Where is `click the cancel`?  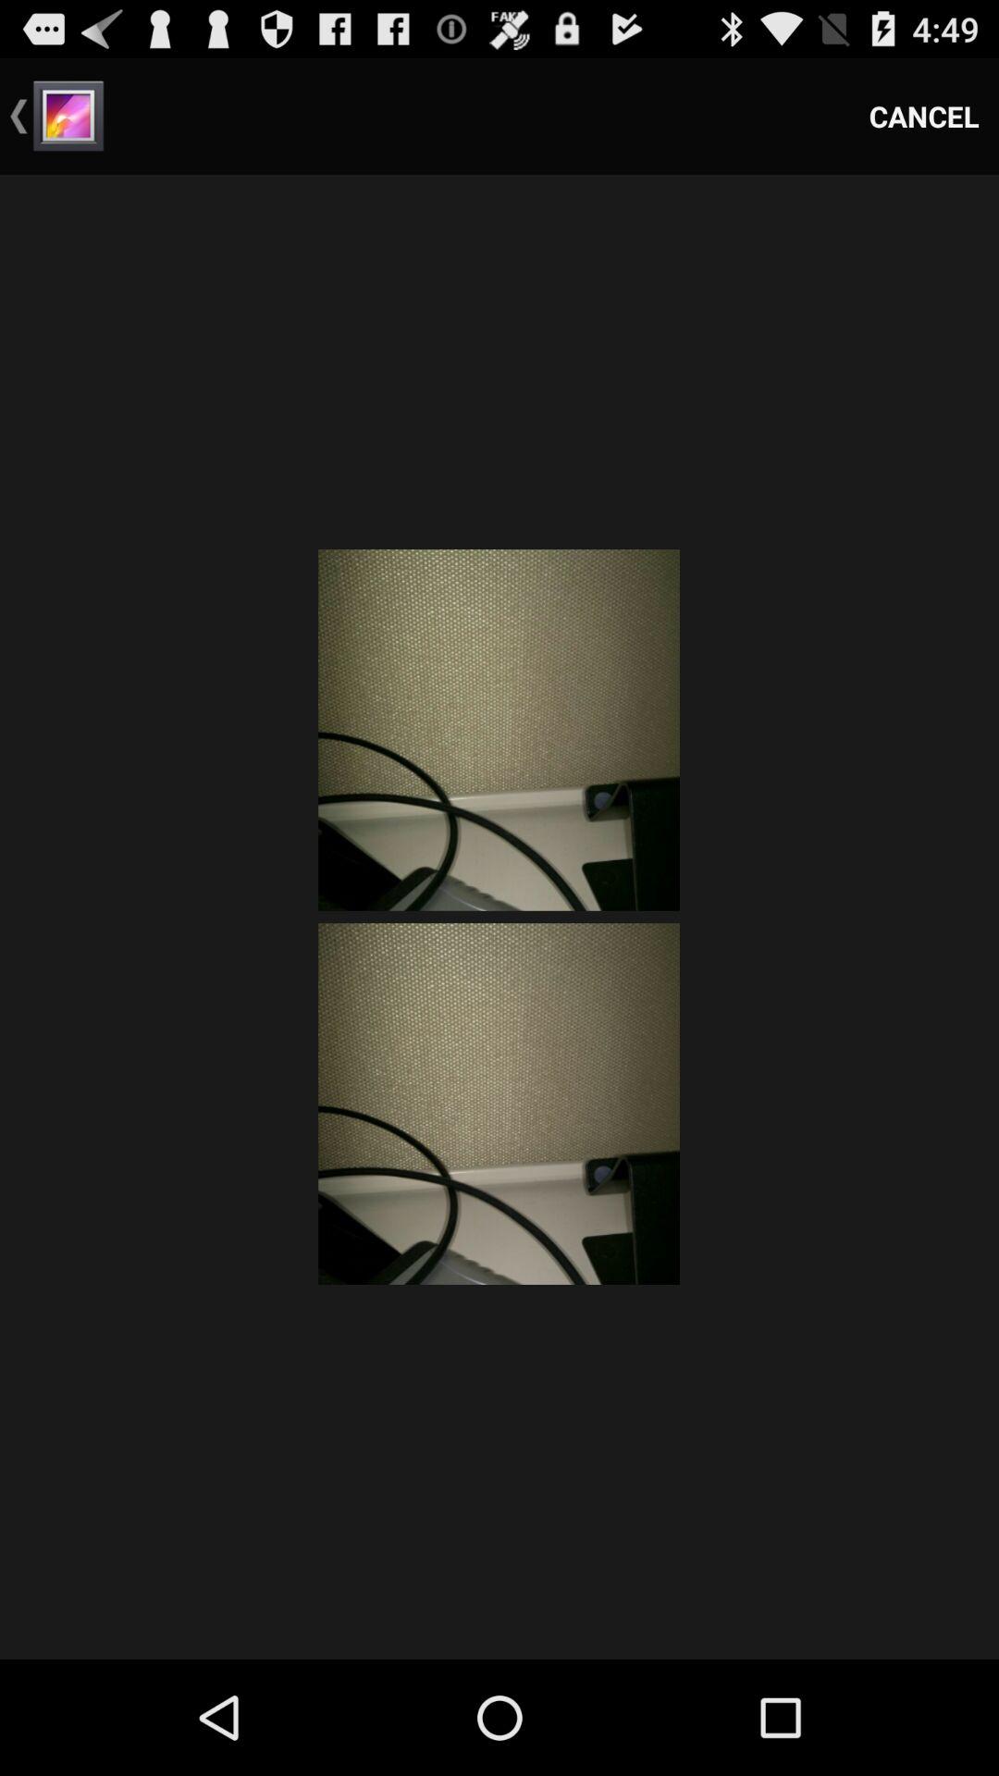
click the cancel is located at coordinates (924, 117).